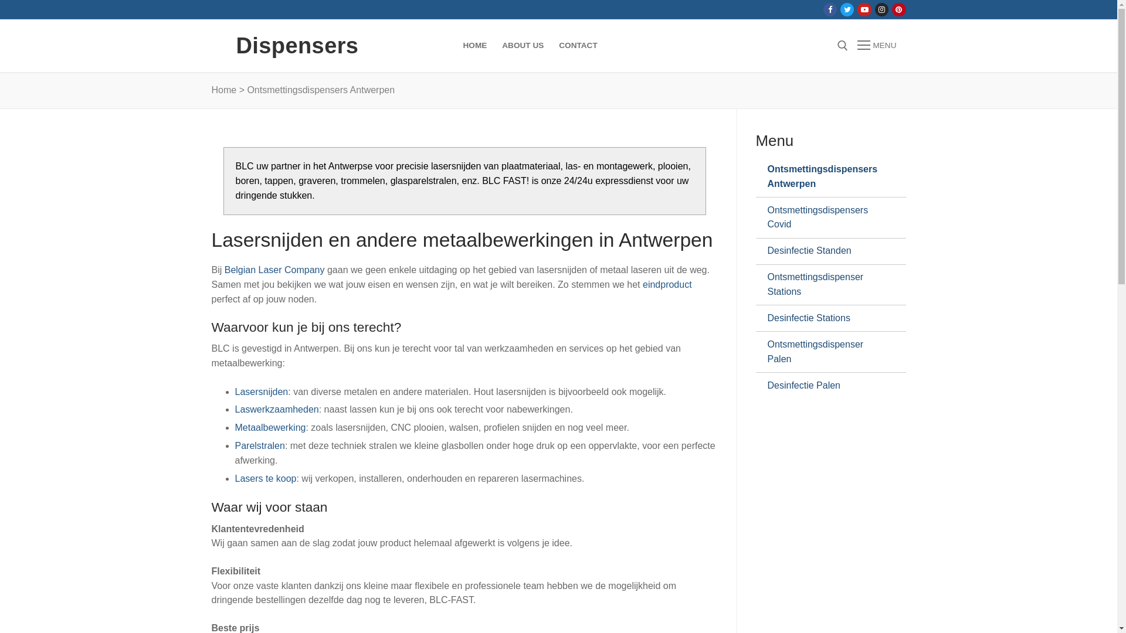 The height and width of the screenshot is (633, 1126). Describe the element at coordinates (882, 9) in the screenshot. I see `Instagram` at that location.